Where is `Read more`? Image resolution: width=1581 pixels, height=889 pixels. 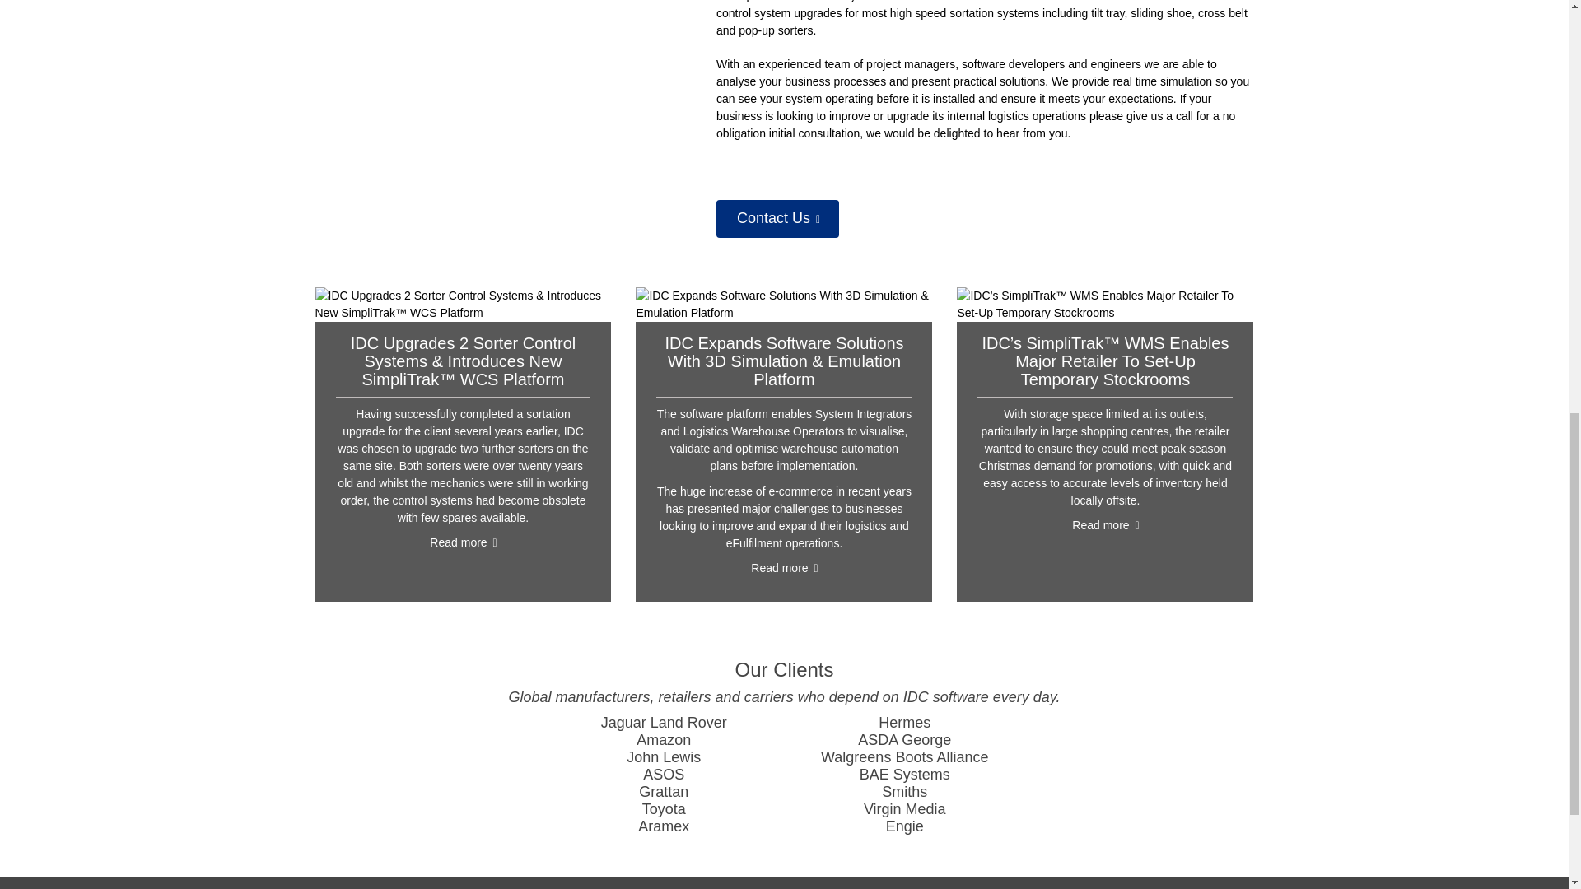 Read more is located at coordinates (1105, 527).